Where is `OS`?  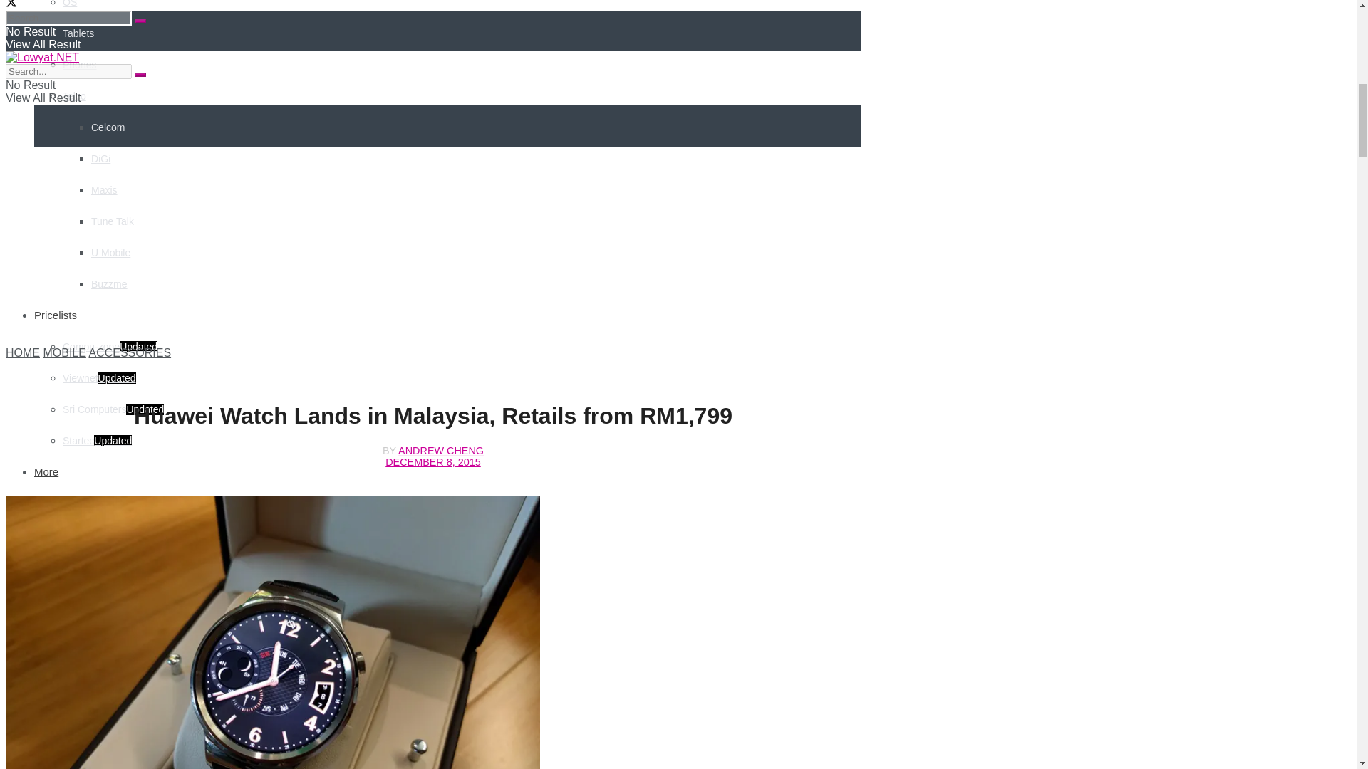
OS is located at coordinates (70, 4).